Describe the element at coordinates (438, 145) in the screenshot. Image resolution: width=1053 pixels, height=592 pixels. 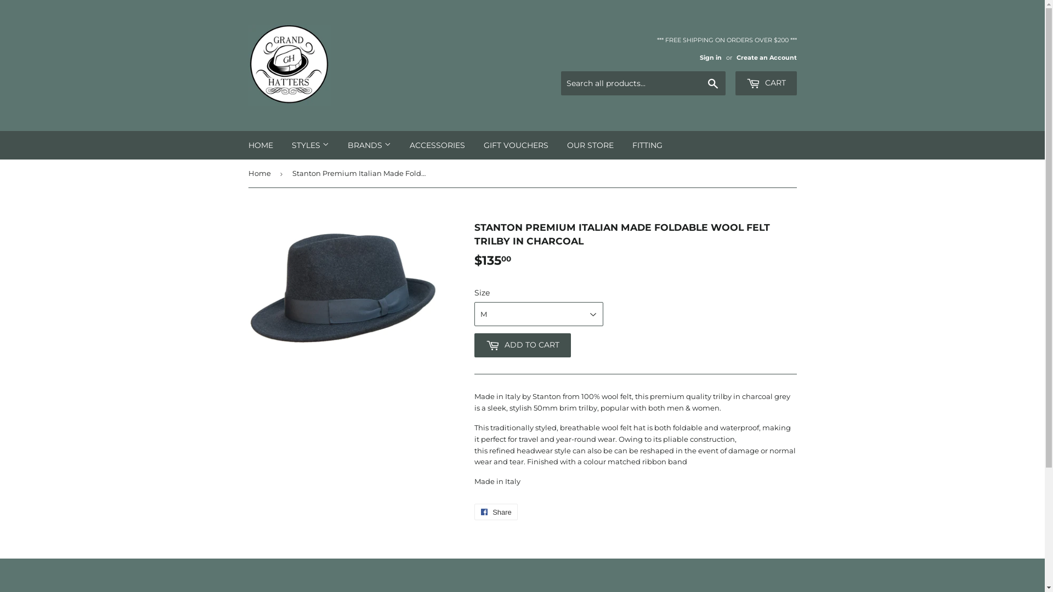
I see `ACCESSORIES` at that location.